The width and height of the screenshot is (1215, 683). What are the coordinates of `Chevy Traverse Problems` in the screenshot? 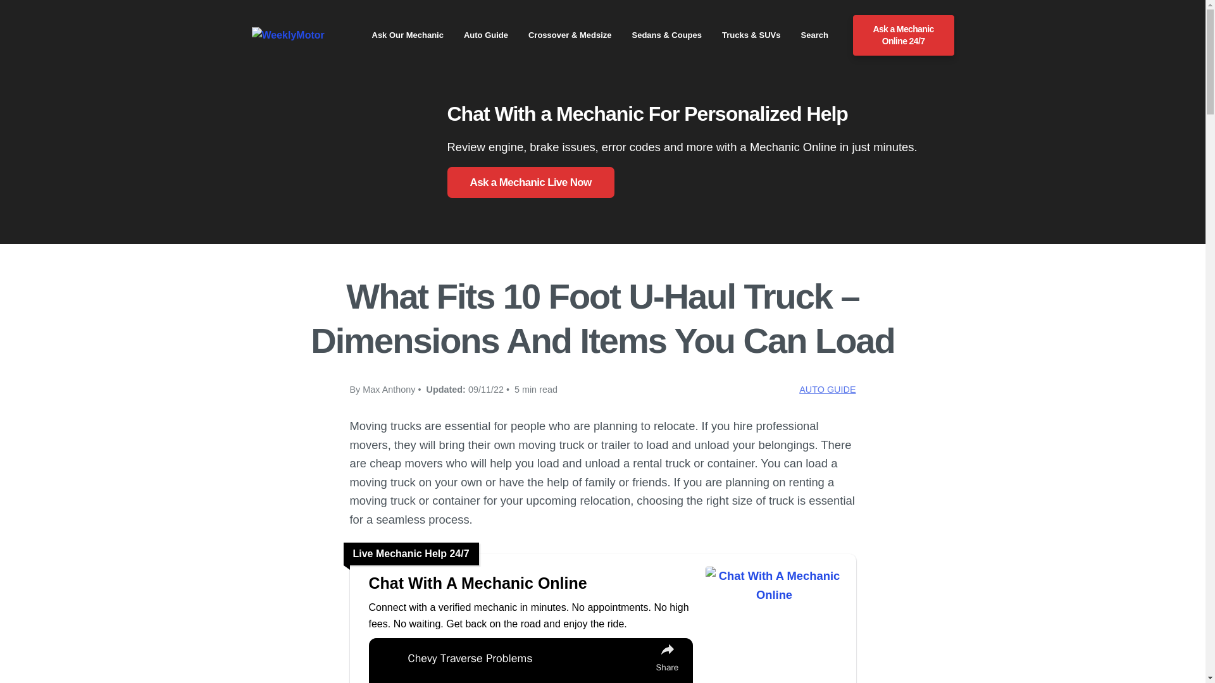 It's located at (528, 659).